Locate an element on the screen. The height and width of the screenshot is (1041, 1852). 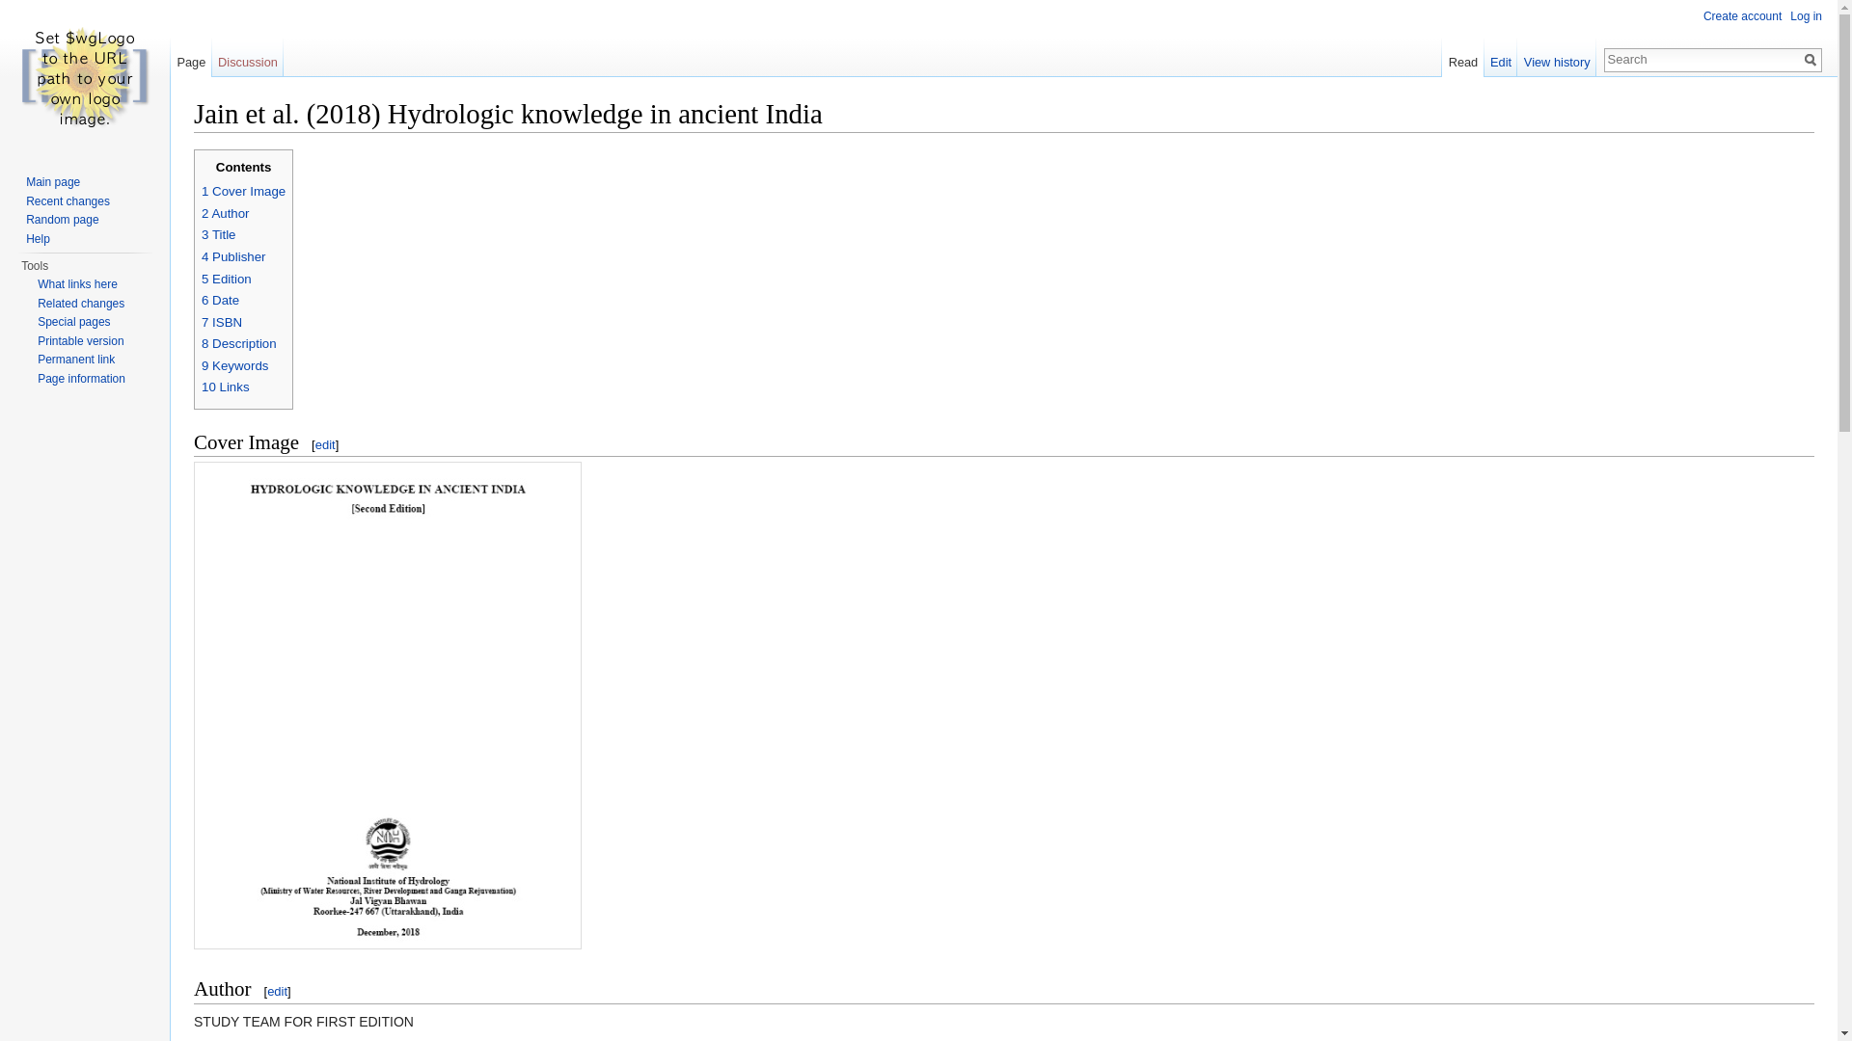
1 Cover Image is located at coordinates (243, 191).